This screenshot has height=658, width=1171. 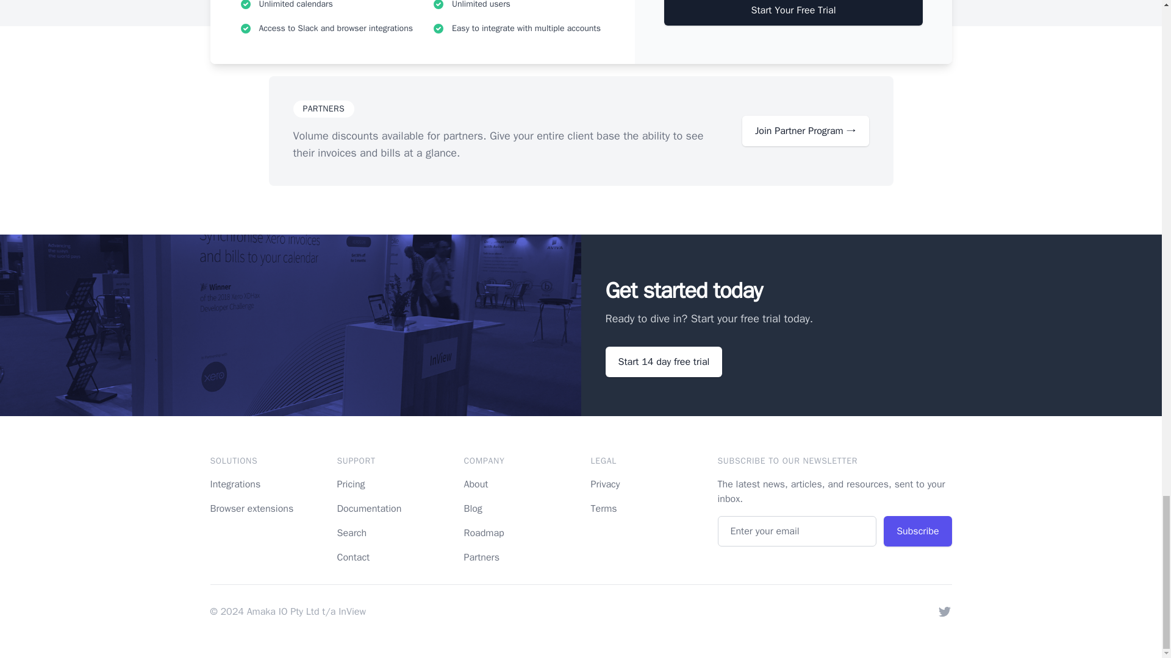 What do you see at coordinates (483, 532) in the screenshot?
I see `Roadmap` at bounding box center [483, 532].